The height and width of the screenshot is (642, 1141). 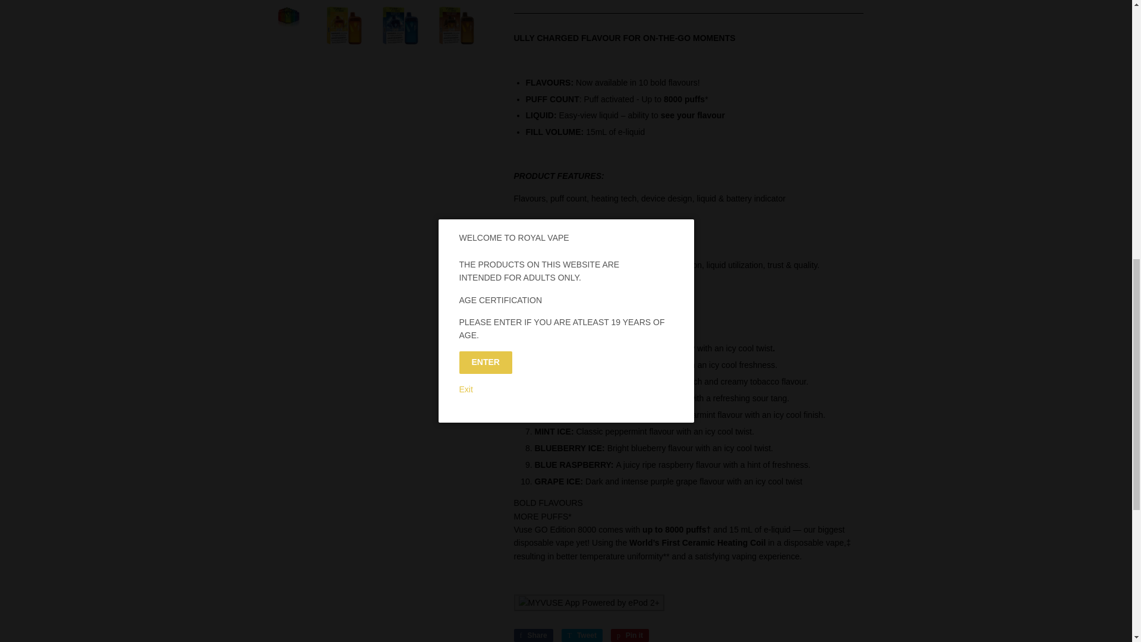 I want to click on Share on Facebook, so click(x=532, y=635).